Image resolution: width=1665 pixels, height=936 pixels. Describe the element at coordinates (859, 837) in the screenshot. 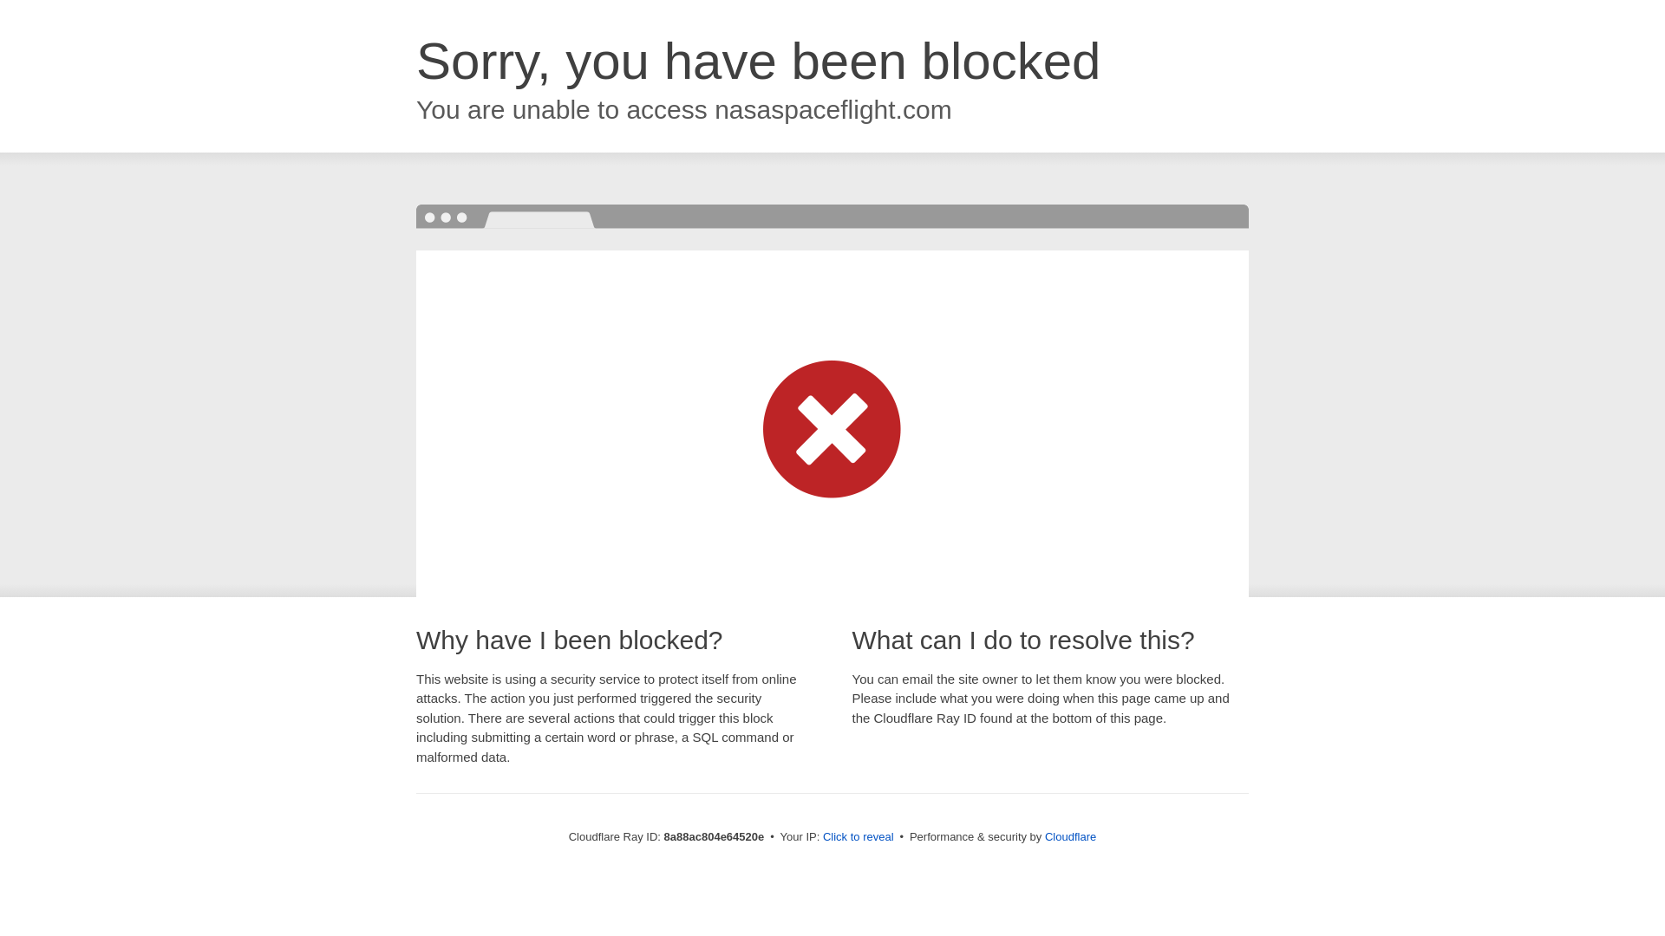

I see `Click to reveal` at that location.